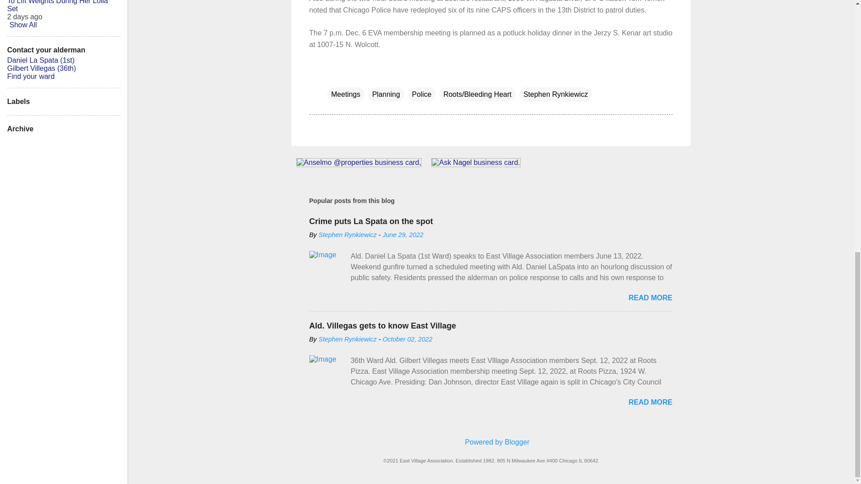 The width and height of the screenshot is (861, 484). Describe the element at coordinates (371, 221) in the screenshot. I see `Crime puts La Spata on the spot` at that location.